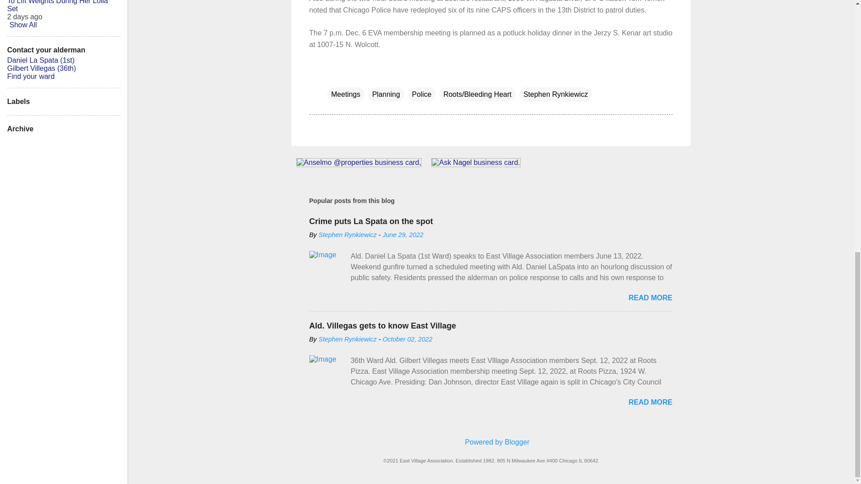 The width and height of the screenshot is (861, 484). Describe the element at coordinates (371, 221) in the screenshot. I see `Crime puts La Spata on the spot` at that location.